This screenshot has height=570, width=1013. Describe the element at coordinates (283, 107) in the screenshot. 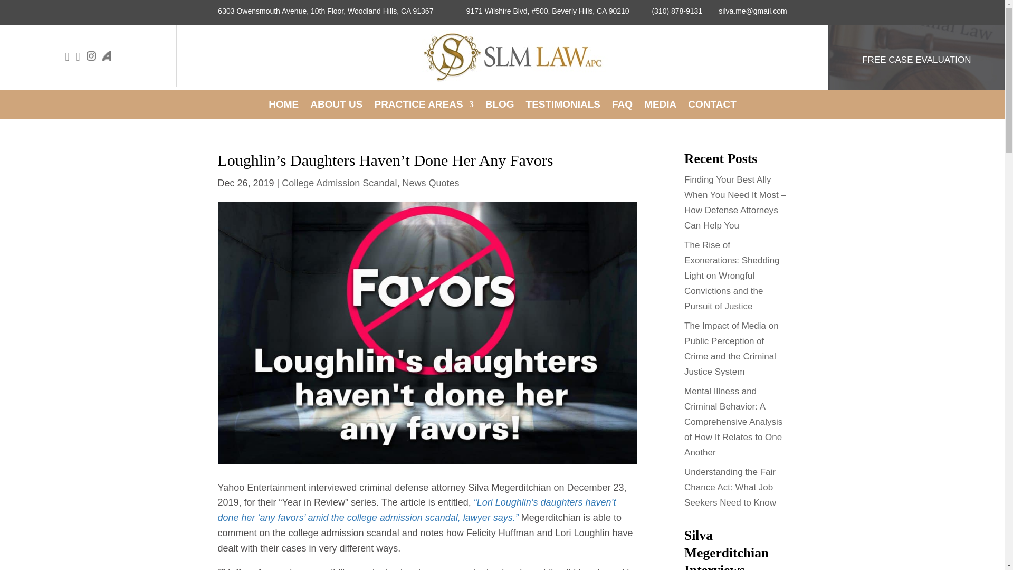

I see `HOME` at that location.